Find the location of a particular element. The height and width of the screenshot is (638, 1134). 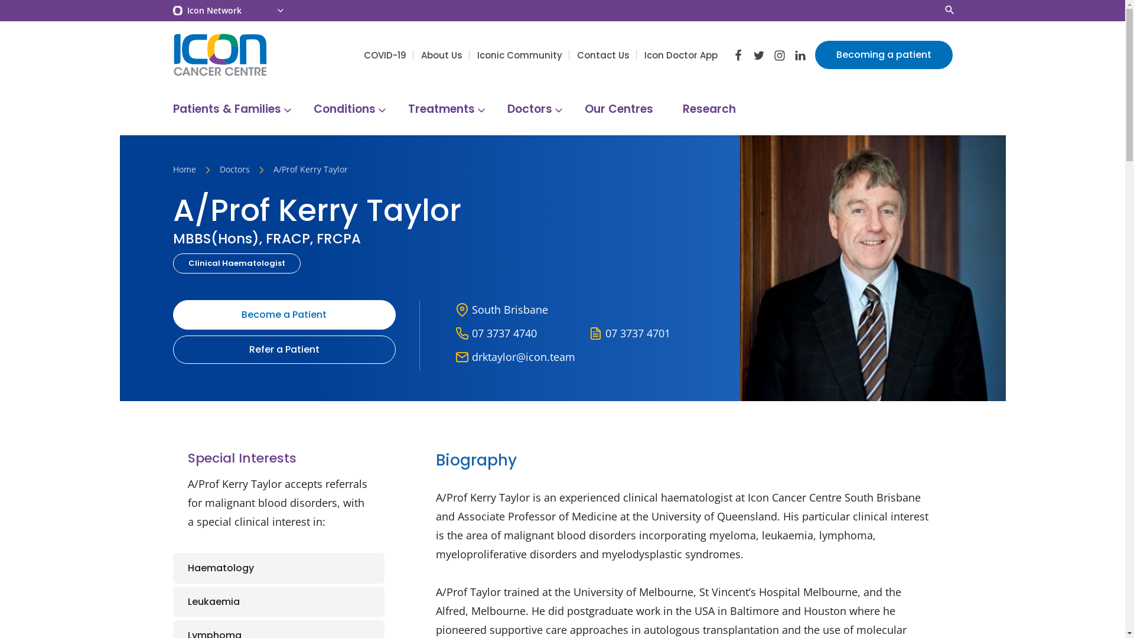

Home is located at coordinates (184, 171).